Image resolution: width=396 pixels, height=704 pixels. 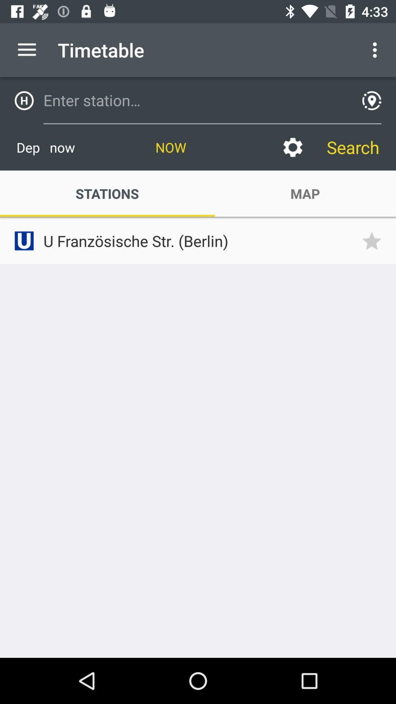 What do you see at coordinates (195, 100) in the screenshot?
I see `station name input field` at bounding box center [195, 100].